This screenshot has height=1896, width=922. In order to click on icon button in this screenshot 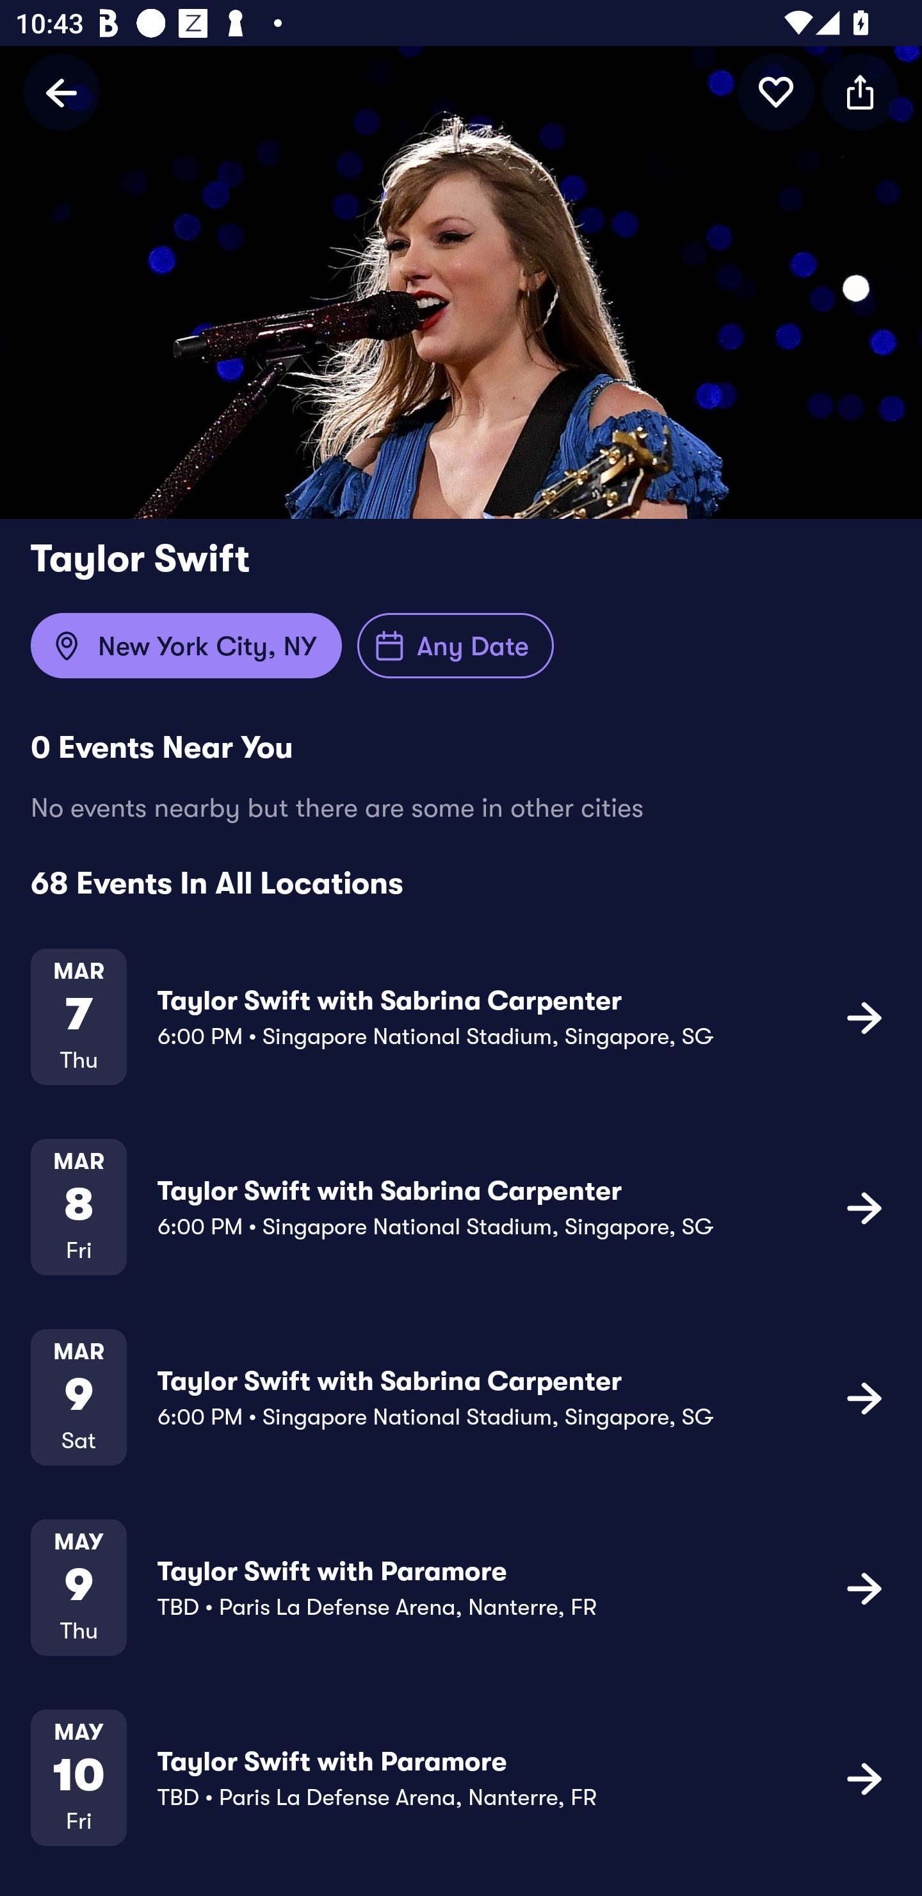, I will do `click(864, 1207)`.